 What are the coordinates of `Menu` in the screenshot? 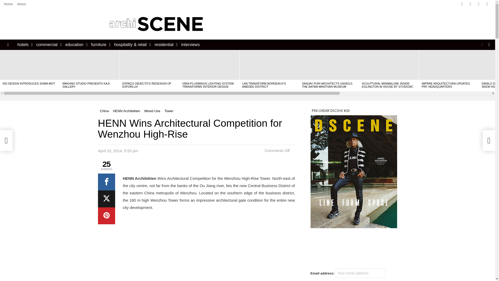 It's located at (8, 44).